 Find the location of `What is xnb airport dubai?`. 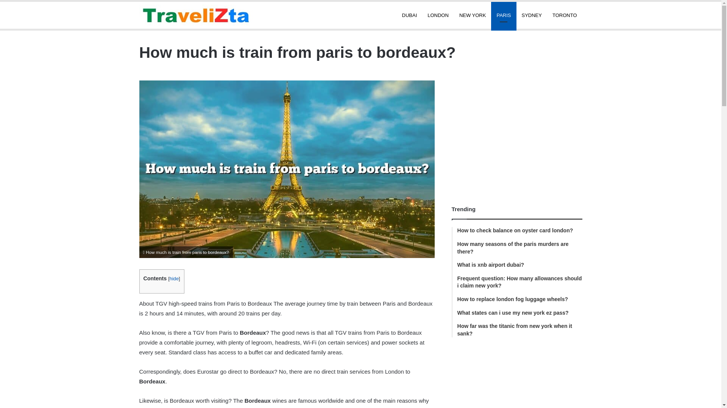

What is xnb airport dubai? is located at coordinates (520, 265).